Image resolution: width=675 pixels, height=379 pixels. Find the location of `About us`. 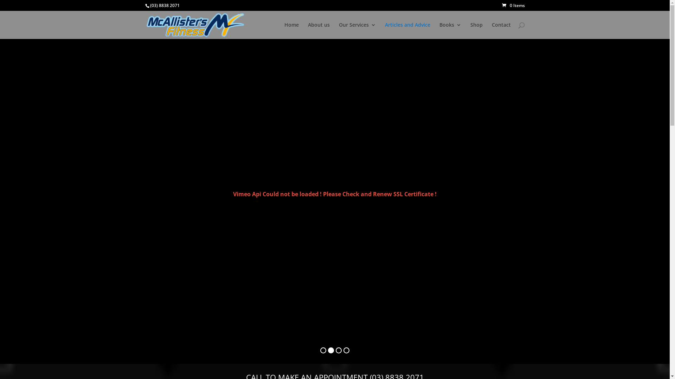

About us is located at coordinates (319, 31).